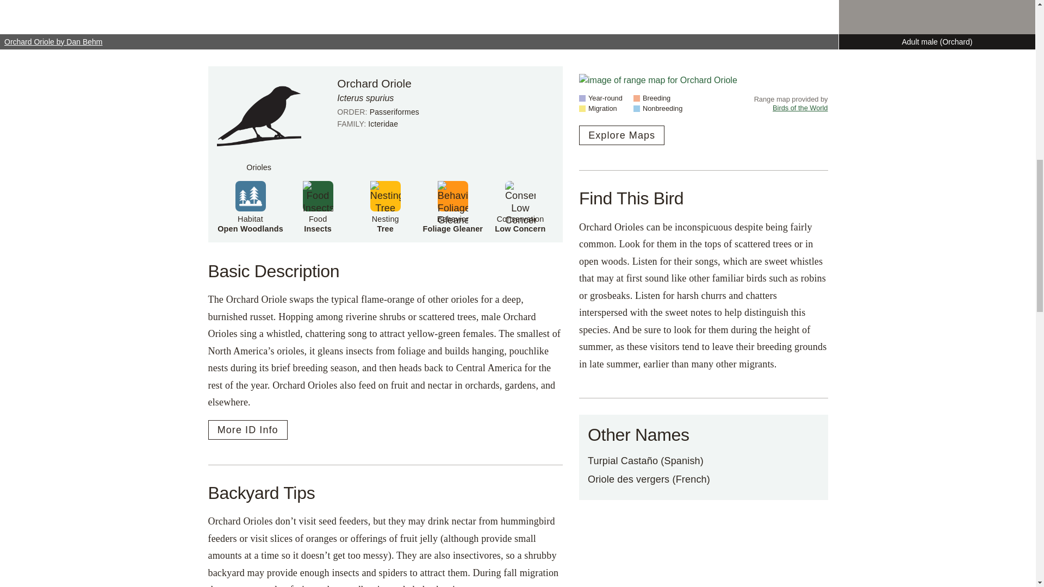 The image size is (1044, 587). I want to click on Orchard Oriole by Dan Behm, so click(250, 207).